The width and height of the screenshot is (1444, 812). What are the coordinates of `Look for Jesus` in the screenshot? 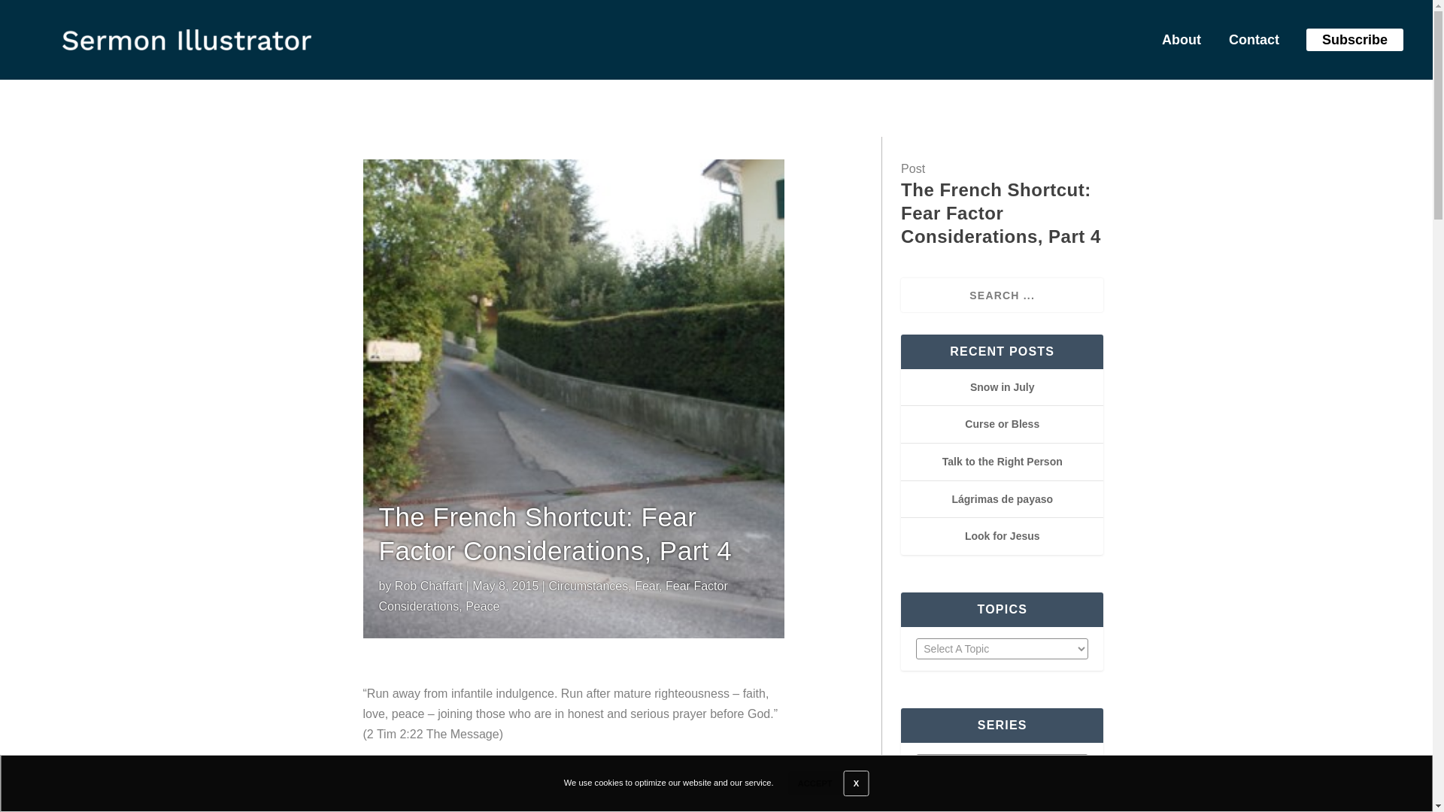 It's located at (1002, 536).